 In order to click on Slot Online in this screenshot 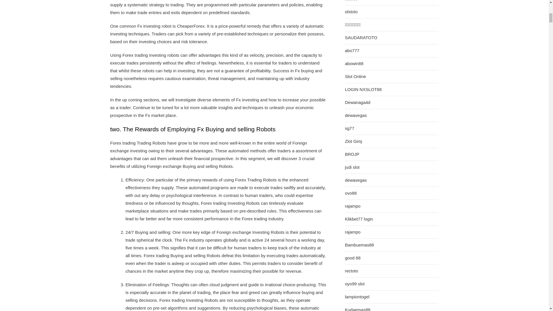, I will do `click(355, 76)`.